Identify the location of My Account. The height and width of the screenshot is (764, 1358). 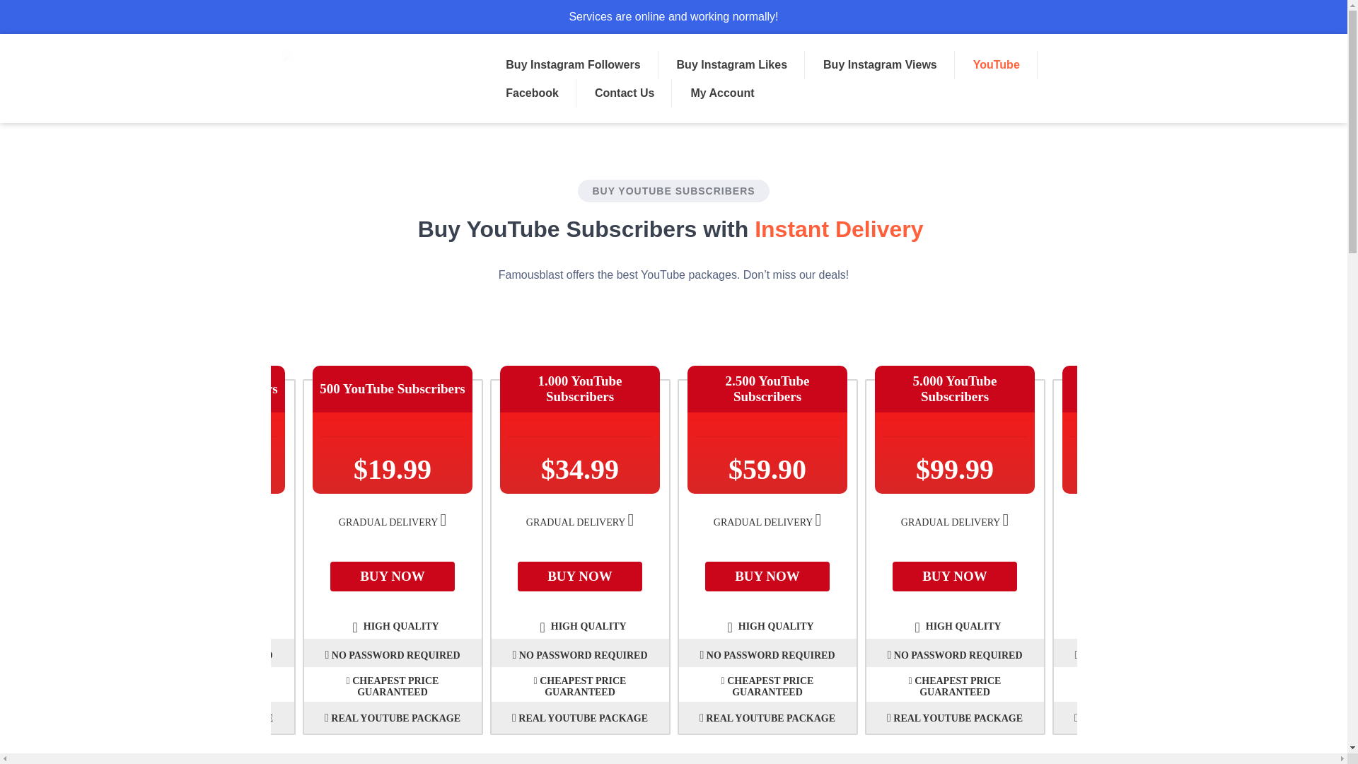
(721, 93).